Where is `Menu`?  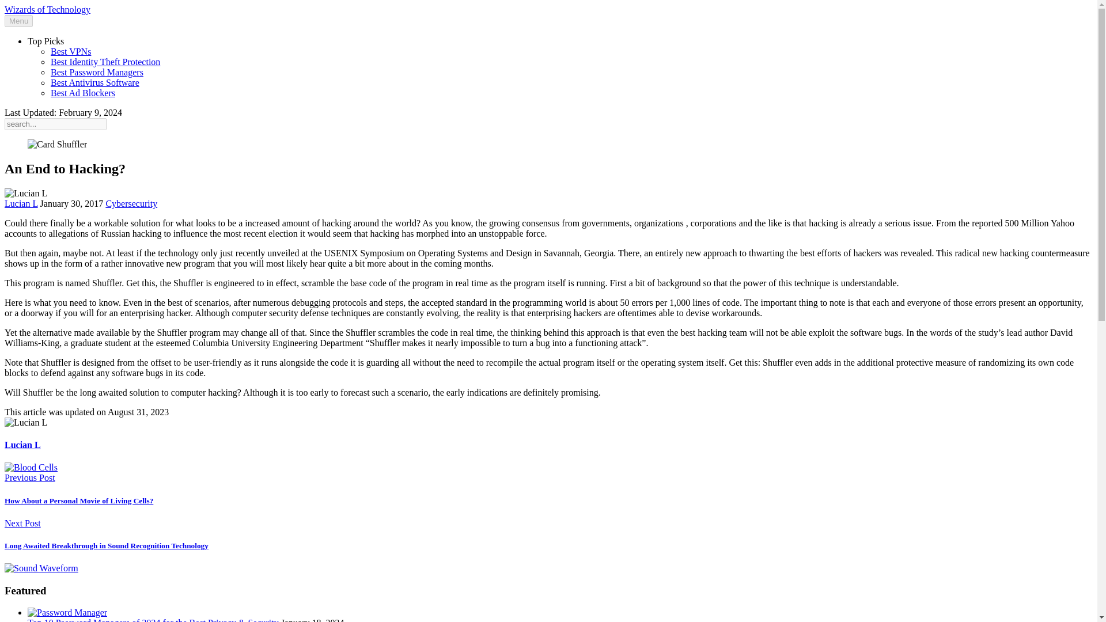
Menu is located at coordinates (18, 21).